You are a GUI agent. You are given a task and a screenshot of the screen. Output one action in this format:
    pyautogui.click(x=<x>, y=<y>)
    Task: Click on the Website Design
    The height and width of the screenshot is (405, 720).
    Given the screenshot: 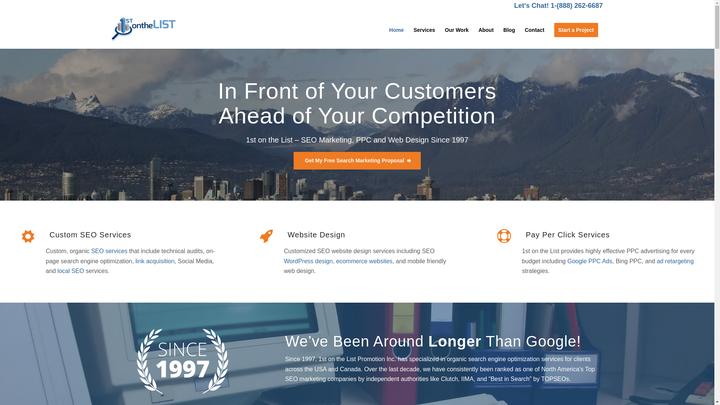 What is the action you would take?
    pyautogui.click(x=316, y=235)
    